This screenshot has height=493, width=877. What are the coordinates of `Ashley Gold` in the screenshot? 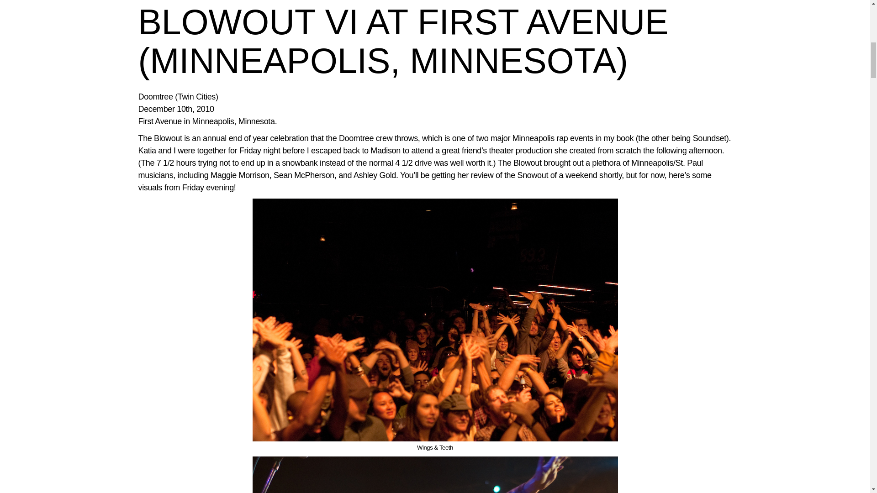 It's located at (375, 175).